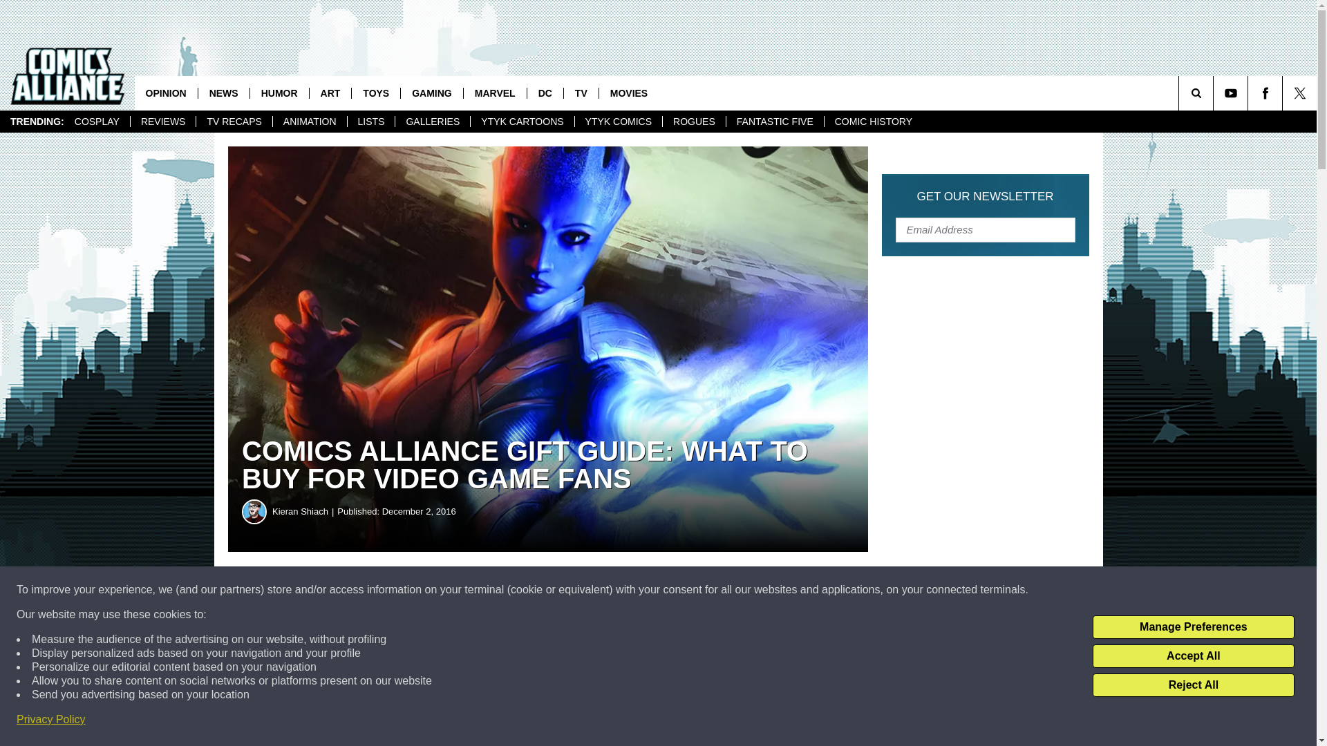 The width and height of the screenshot is (1327, 746). Describe the element at coordinates (431, 93) in the screenshot. I see `GAMING` at that location.